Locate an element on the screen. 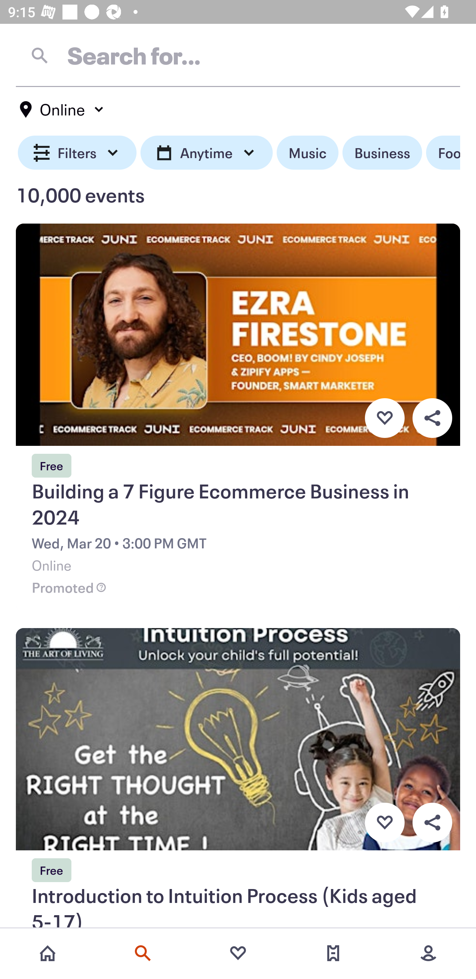 The height and width of the screenshot is (979, 476). Promoted event help is located at coordinates (101, 587).